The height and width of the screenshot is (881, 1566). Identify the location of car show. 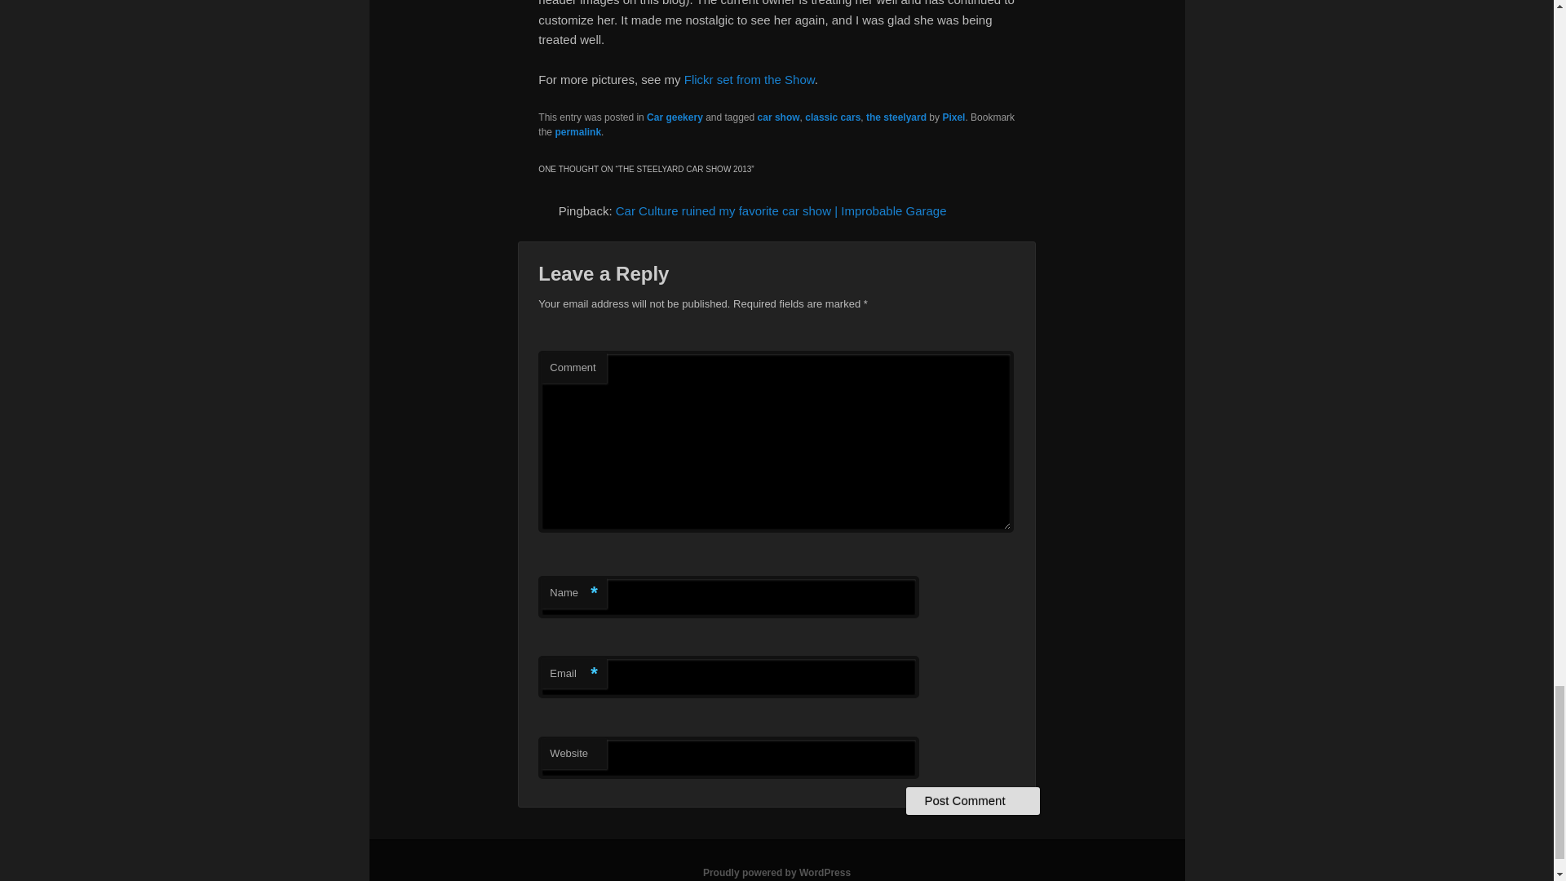
(779, 117).